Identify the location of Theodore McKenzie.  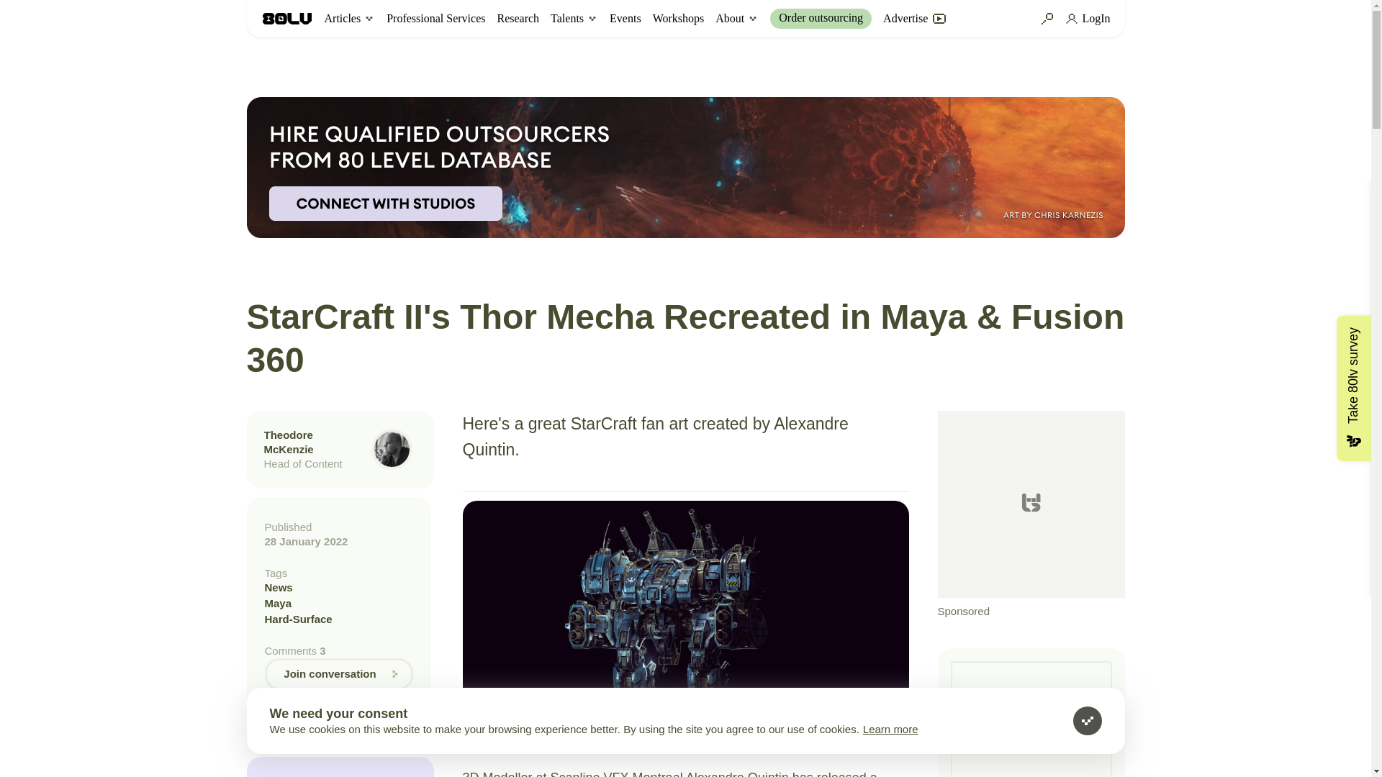
(288, 442).